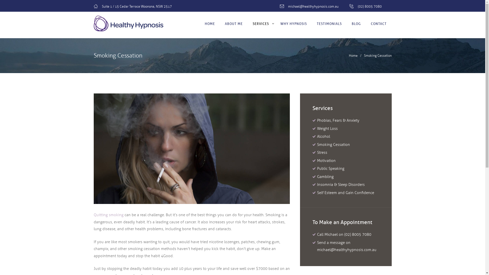 The image size is (489, 275). Describe the element at coordinates (261, 23) in the screenshot. I see `SERVICES` at that location.